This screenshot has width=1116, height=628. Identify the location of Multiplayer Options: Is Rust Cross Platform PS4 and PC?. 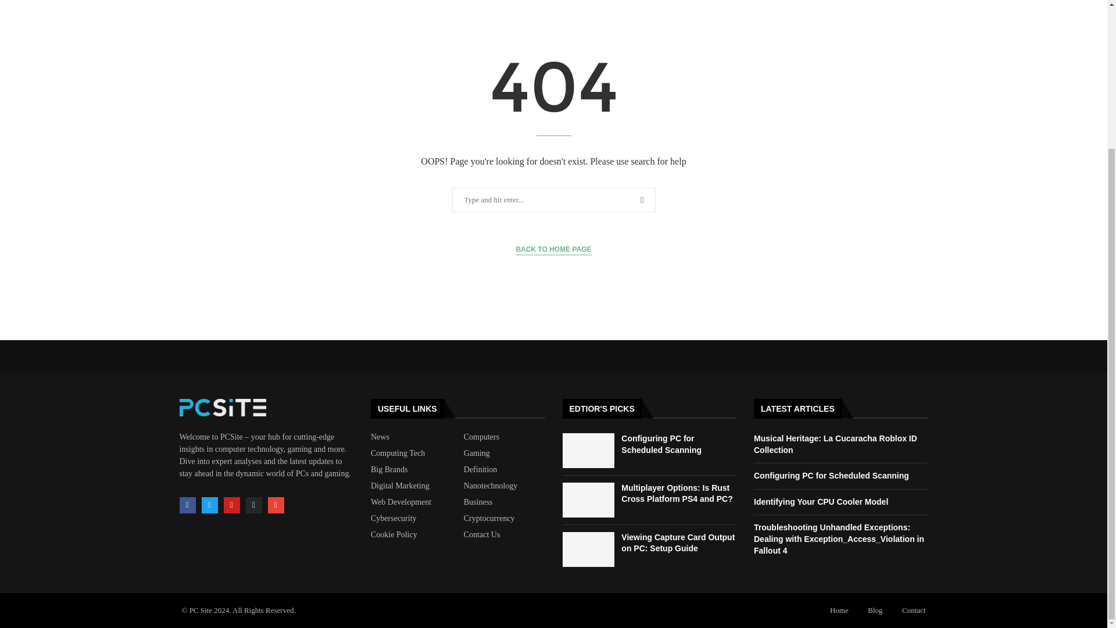
(588, 500).